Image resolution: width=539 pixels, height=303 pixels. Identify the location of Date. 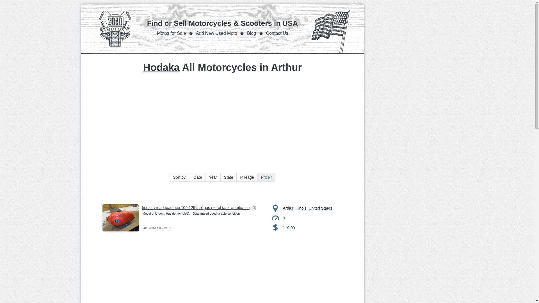
(198, 177).